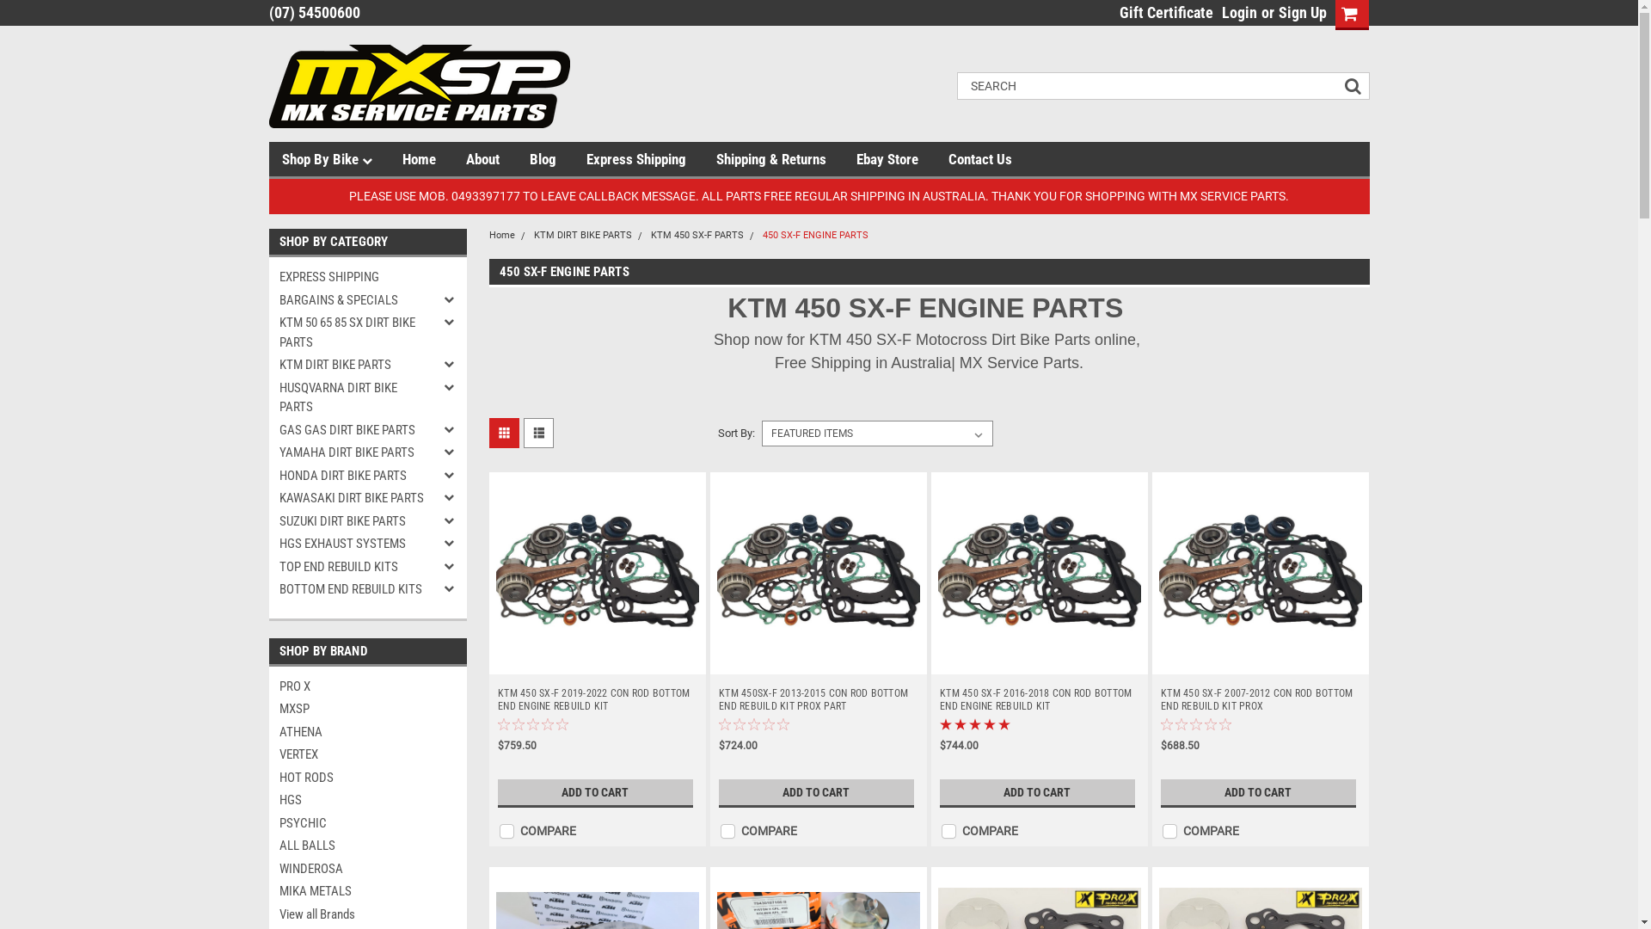 The image size is (1651, 929). Describe the element at coordinates (785, 159) in the screenshot. I see `Shipping & Returns` at that location.